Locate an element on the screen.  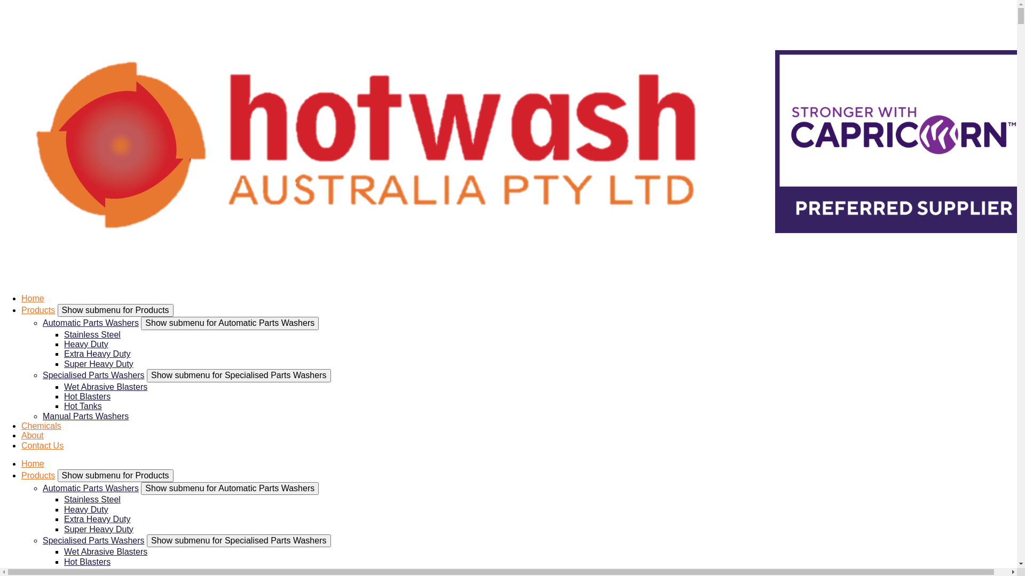
Show submenu for Specialised Parts Washers is located at coordinates (239, 375).